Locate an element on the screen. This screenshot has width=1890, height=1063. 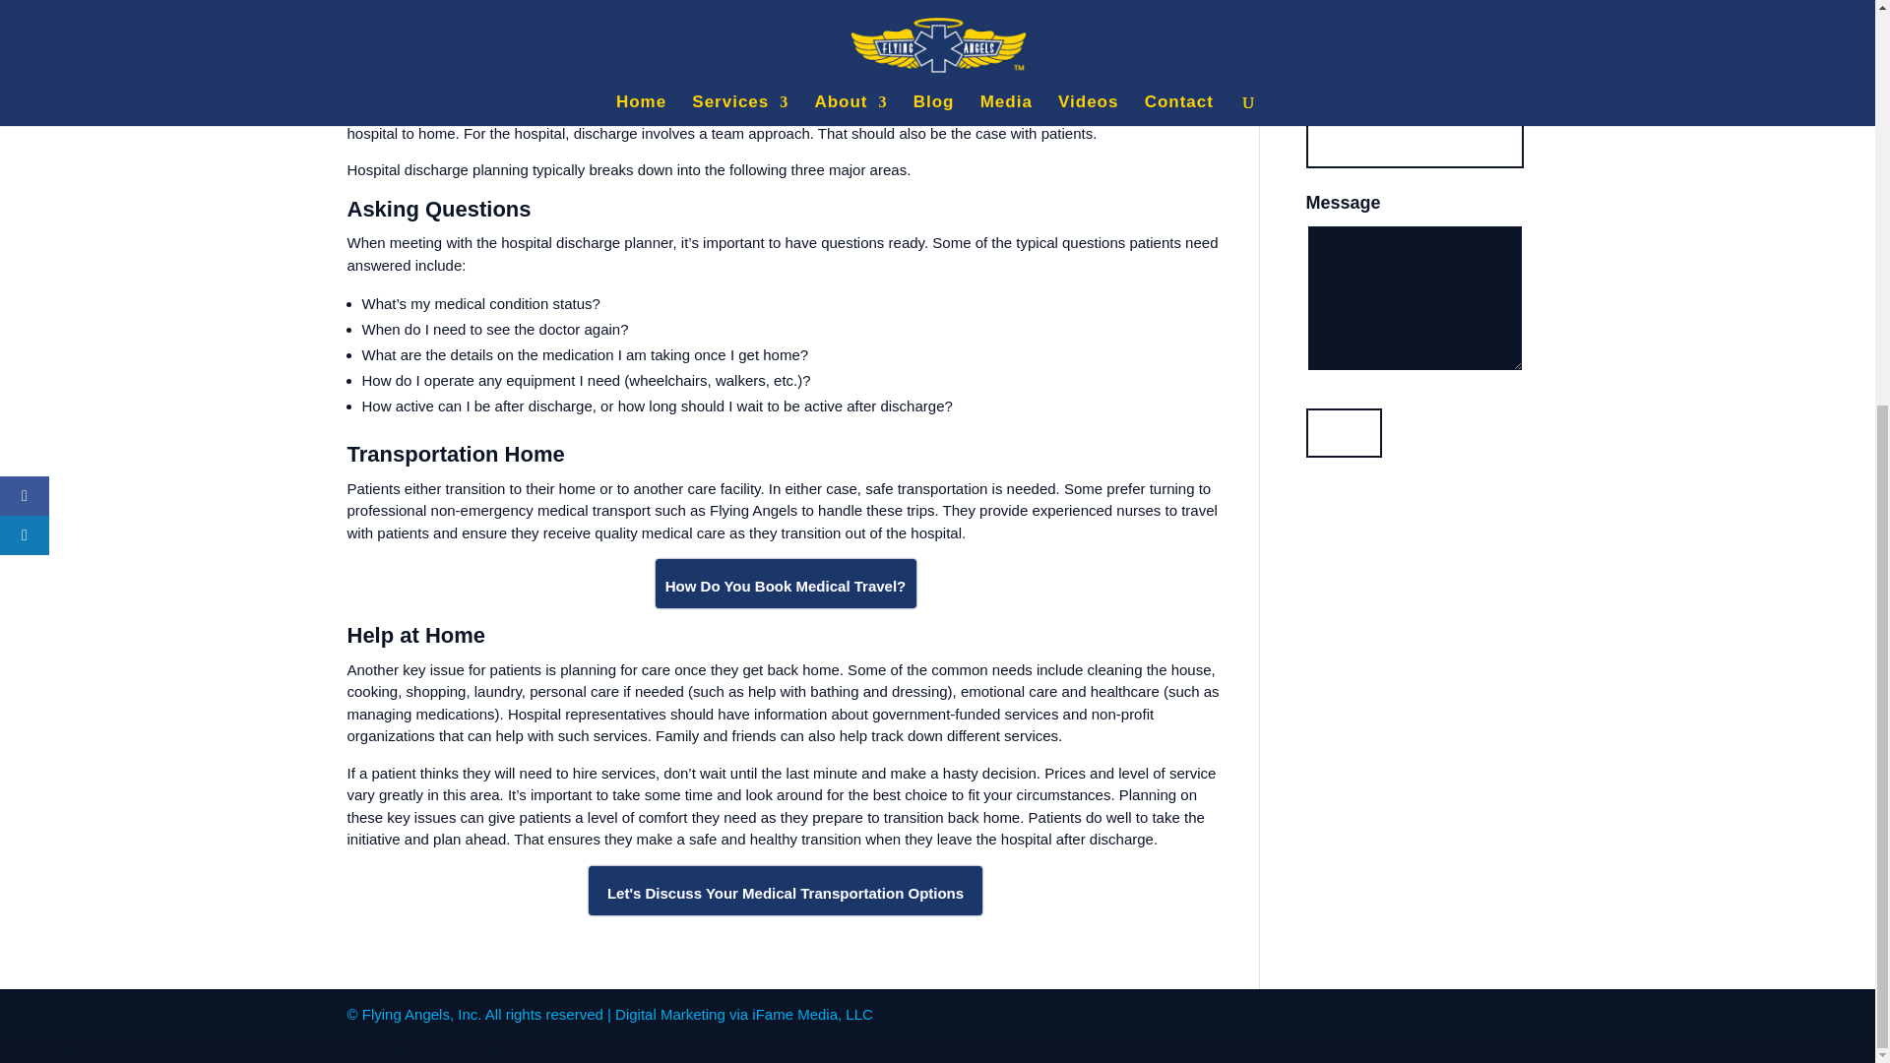
Ask questions, get estimates, make a plan for the future! is located at coordinates (786, 890).